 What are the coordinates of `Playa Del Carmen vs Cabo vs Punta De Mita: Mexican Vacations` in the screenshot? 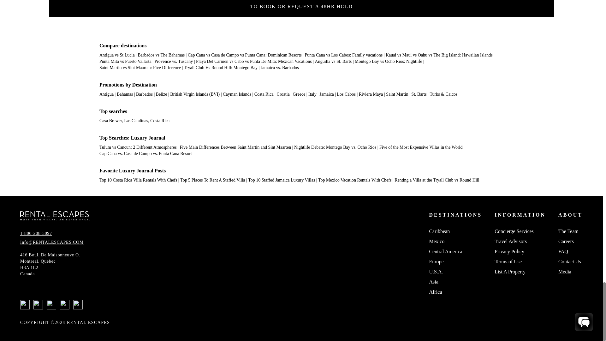 It's located at (254, 61).